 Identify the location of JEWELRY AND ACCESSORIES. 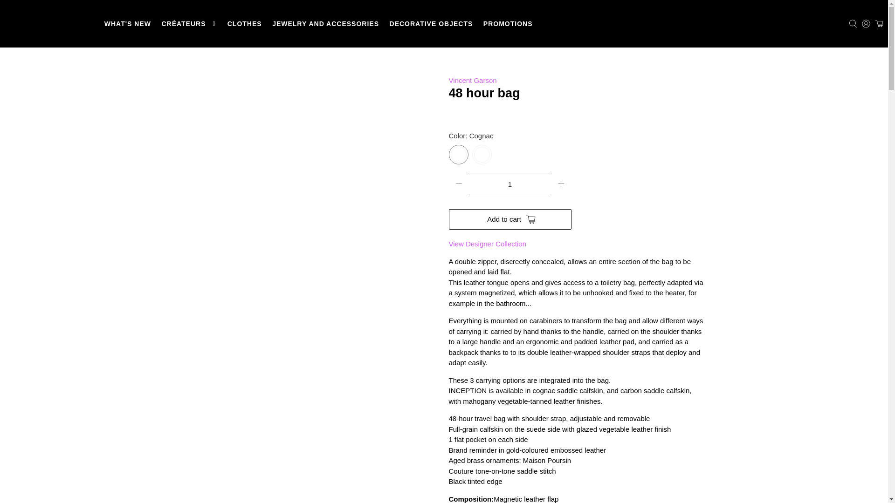
(325, 23).